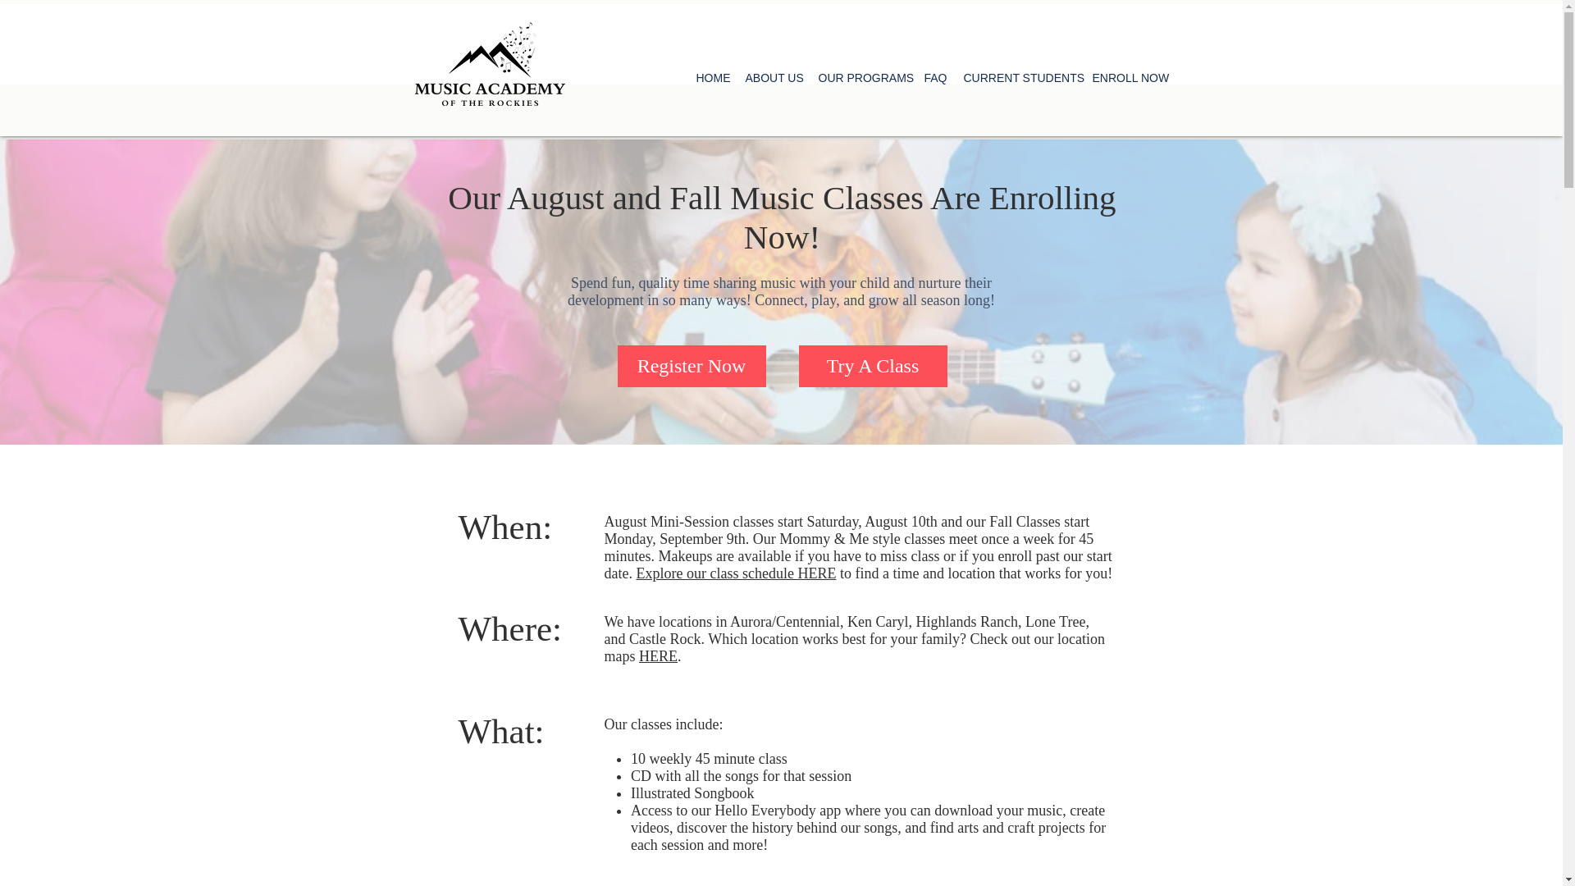 This screenshot has width=1575, height=886. Describe the element at coordinates (691, 366) in the screenshot. I see `Register Now` at that location.